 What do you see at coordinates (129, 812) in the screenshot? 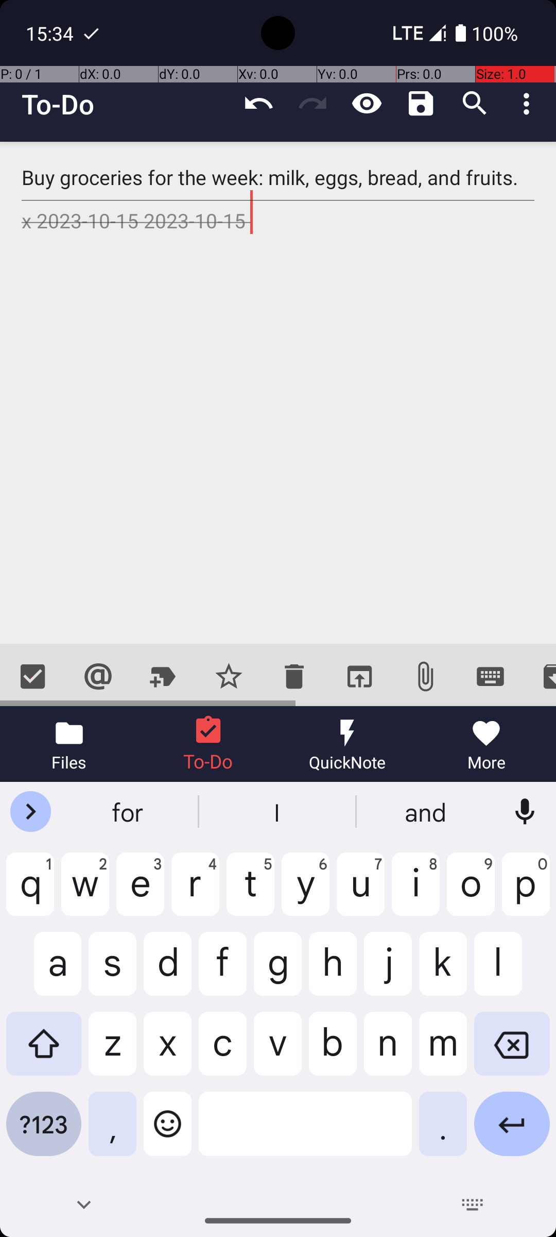
I see `for` at bounding box center [129, 812].